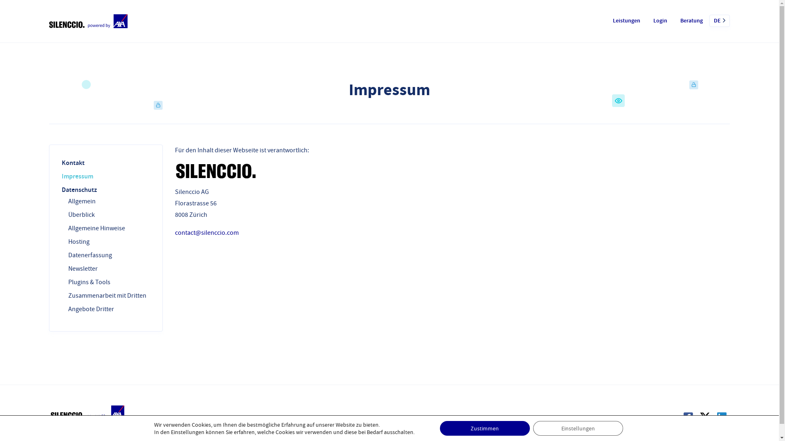  What do you see at coordinates (276, 419) in the screenshot?
I see `KONTAKT` at bounding box center [276, 419].